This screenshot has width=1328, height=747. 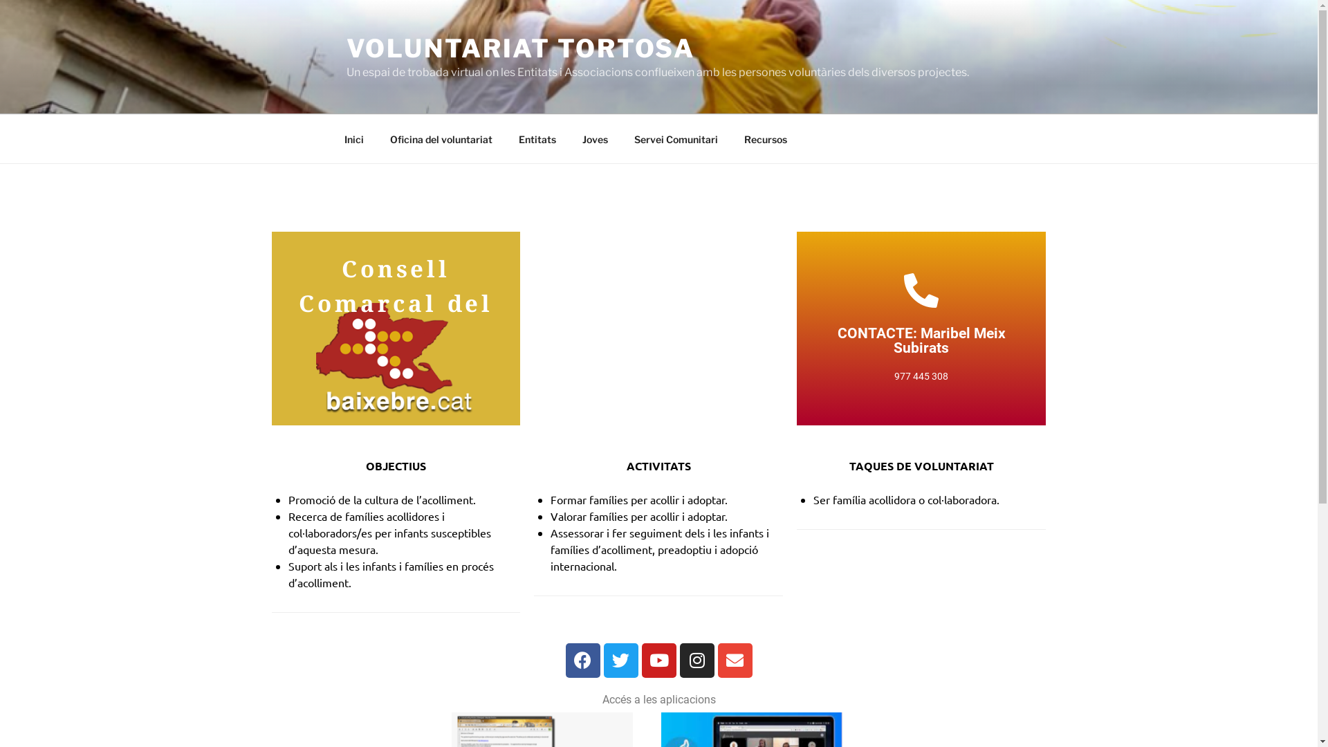 I want to click on Oficina del voluntariat, so click(x=441, y=138).